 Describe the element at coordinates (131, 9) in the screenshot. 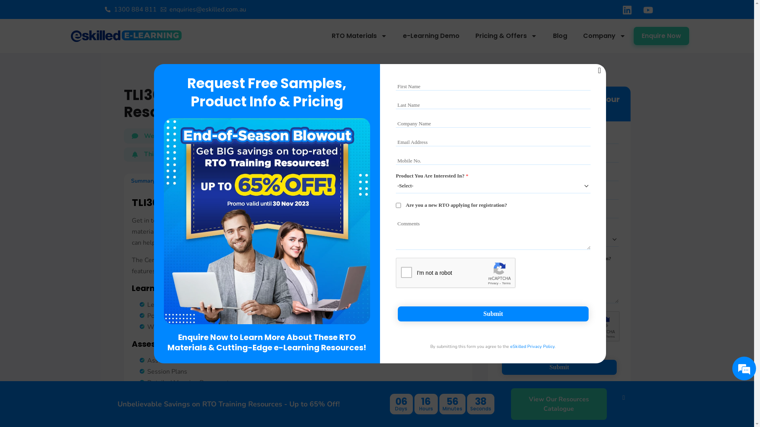

I see `1300 884 811` at that location.